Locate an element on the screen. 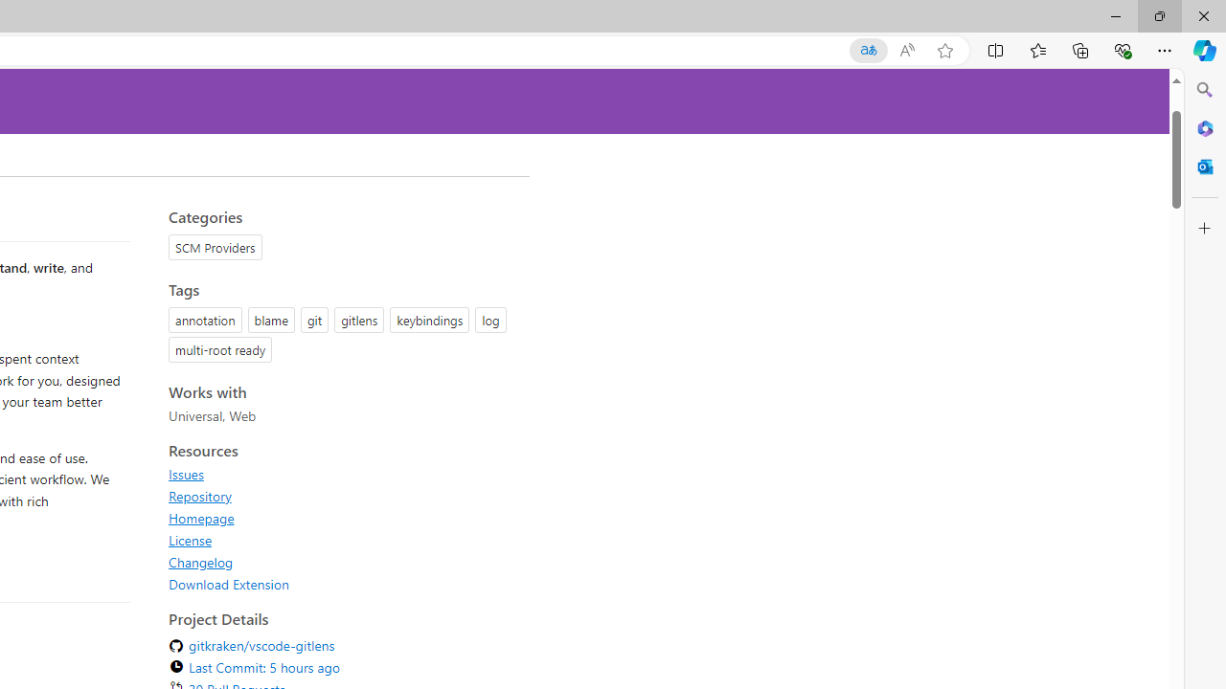  Minimize is located at coordinates (1115, 15).